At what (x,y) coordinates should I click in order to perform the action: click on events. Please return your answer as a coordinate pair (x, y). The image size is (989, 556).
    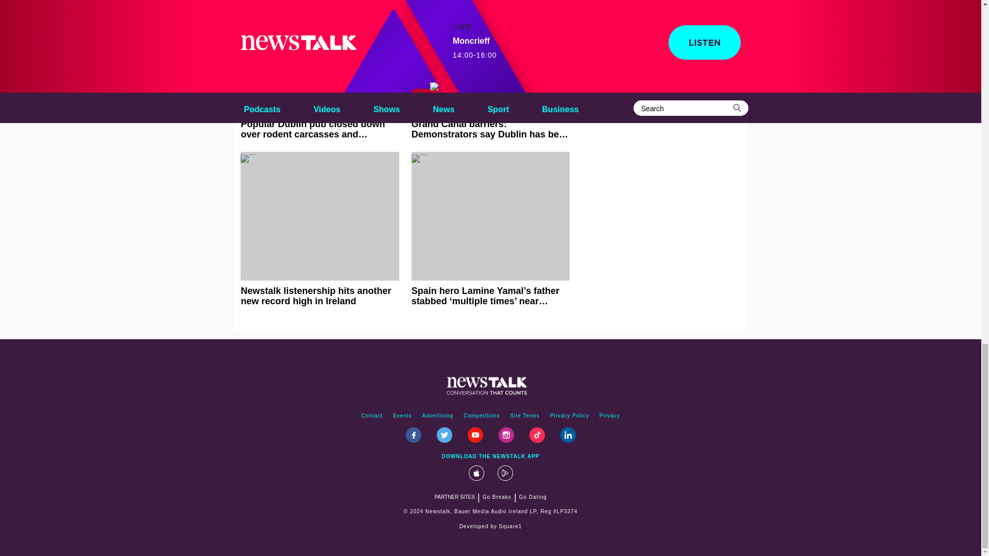
    Looking at the image, I should click on (402, 416).